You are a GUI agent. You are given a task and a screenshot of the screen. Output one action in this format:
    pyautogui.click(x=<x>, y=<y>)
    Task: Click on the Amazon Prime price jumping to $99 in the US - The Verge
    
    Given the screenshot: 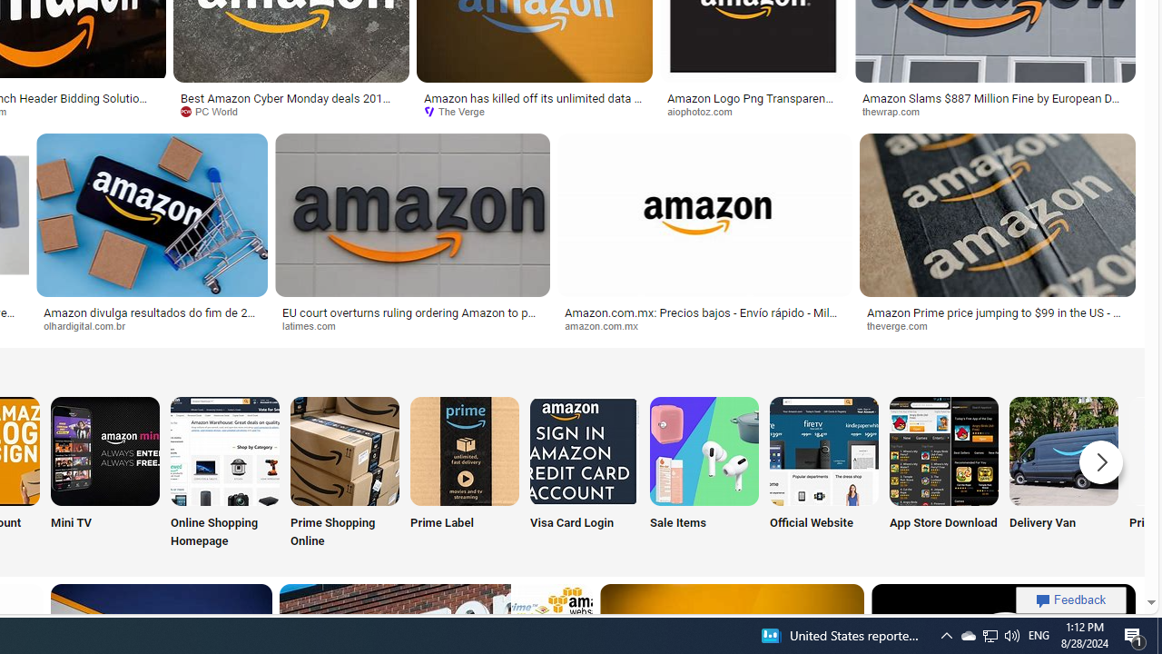 What is the action you would take?
    pyautogui.click(x=997, y=318)
    